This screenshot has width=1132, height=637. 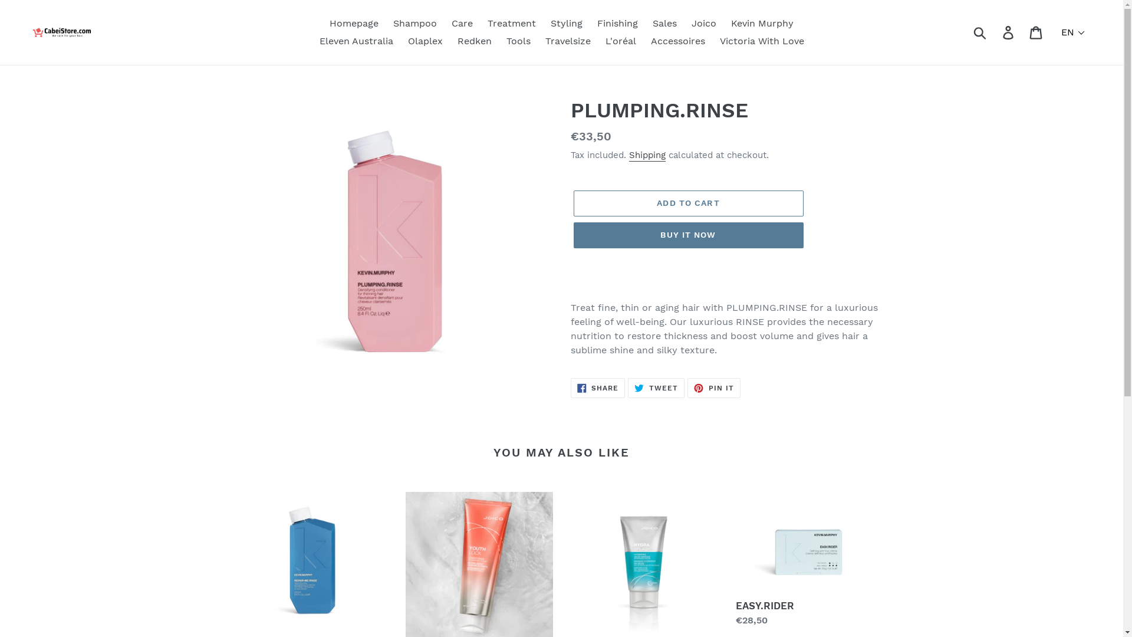 What do you see at coordinates (415, 24) in the screenshot?
I see `Shampoo` at bounding box center [415, 24].